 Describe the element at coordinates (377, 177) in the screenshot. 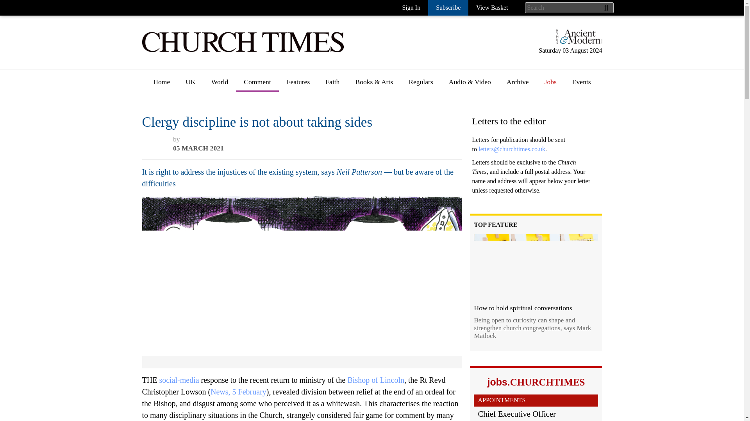

I see `Performing arts` at that location.